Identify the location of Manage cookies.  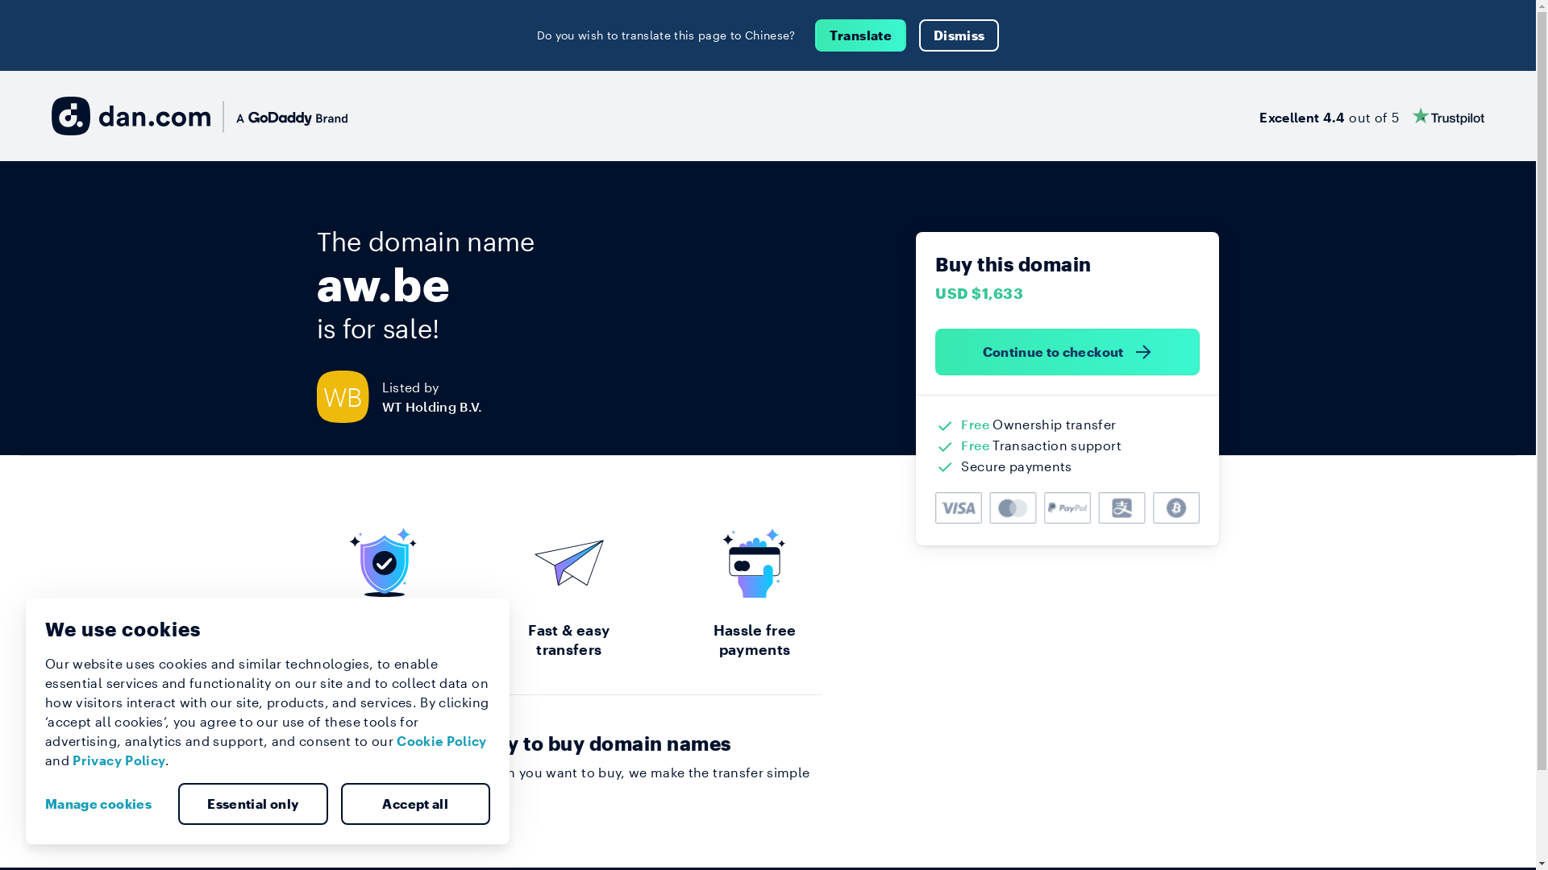
(105, 804).